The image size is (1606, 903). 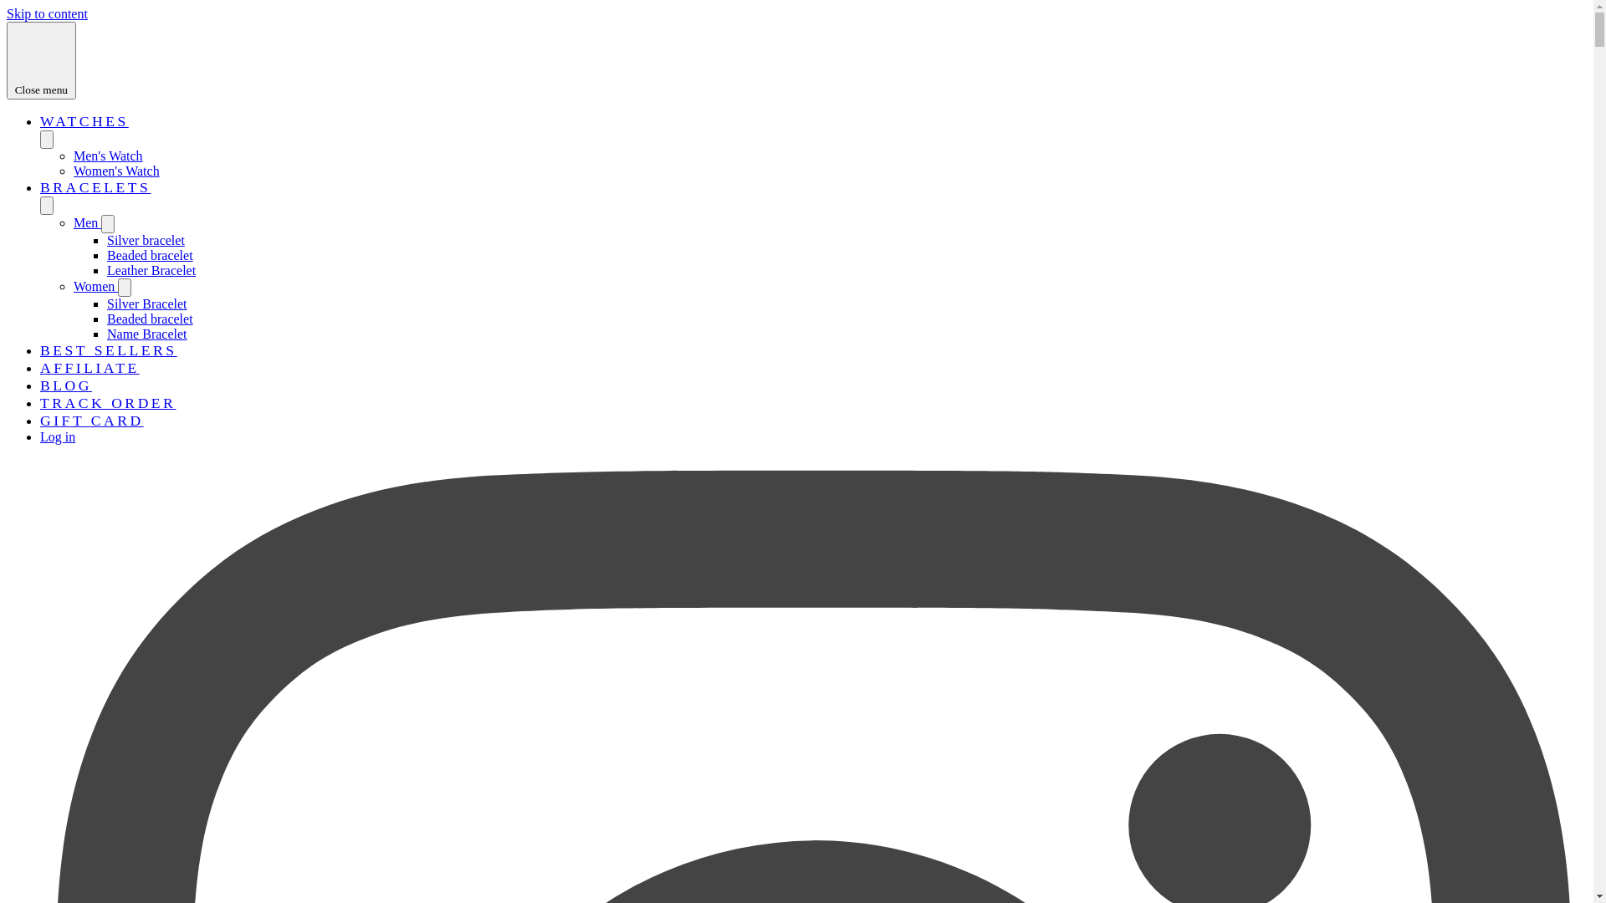 What do you see at coordinates (58, 436) in the screenshot?
I see `Log in` at bounding box center [58, 436].